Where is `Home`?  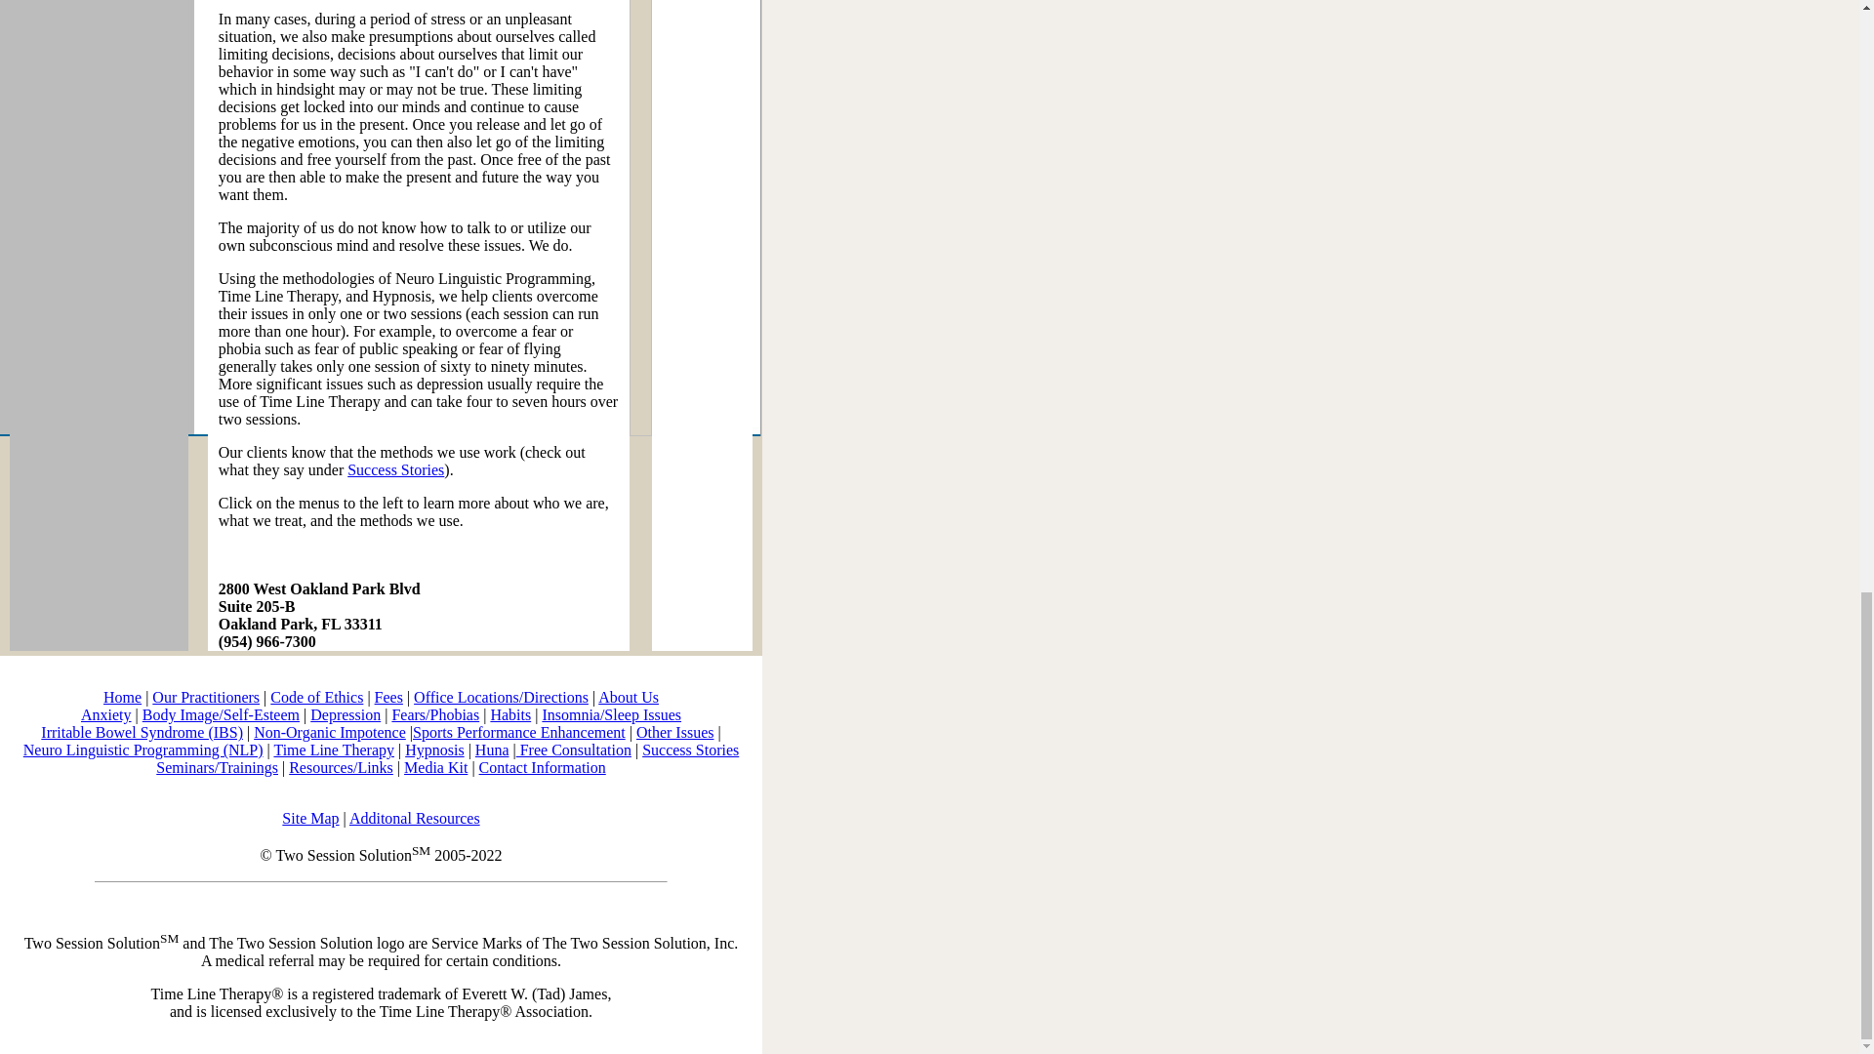 Home is located at coordinates (122, 697).